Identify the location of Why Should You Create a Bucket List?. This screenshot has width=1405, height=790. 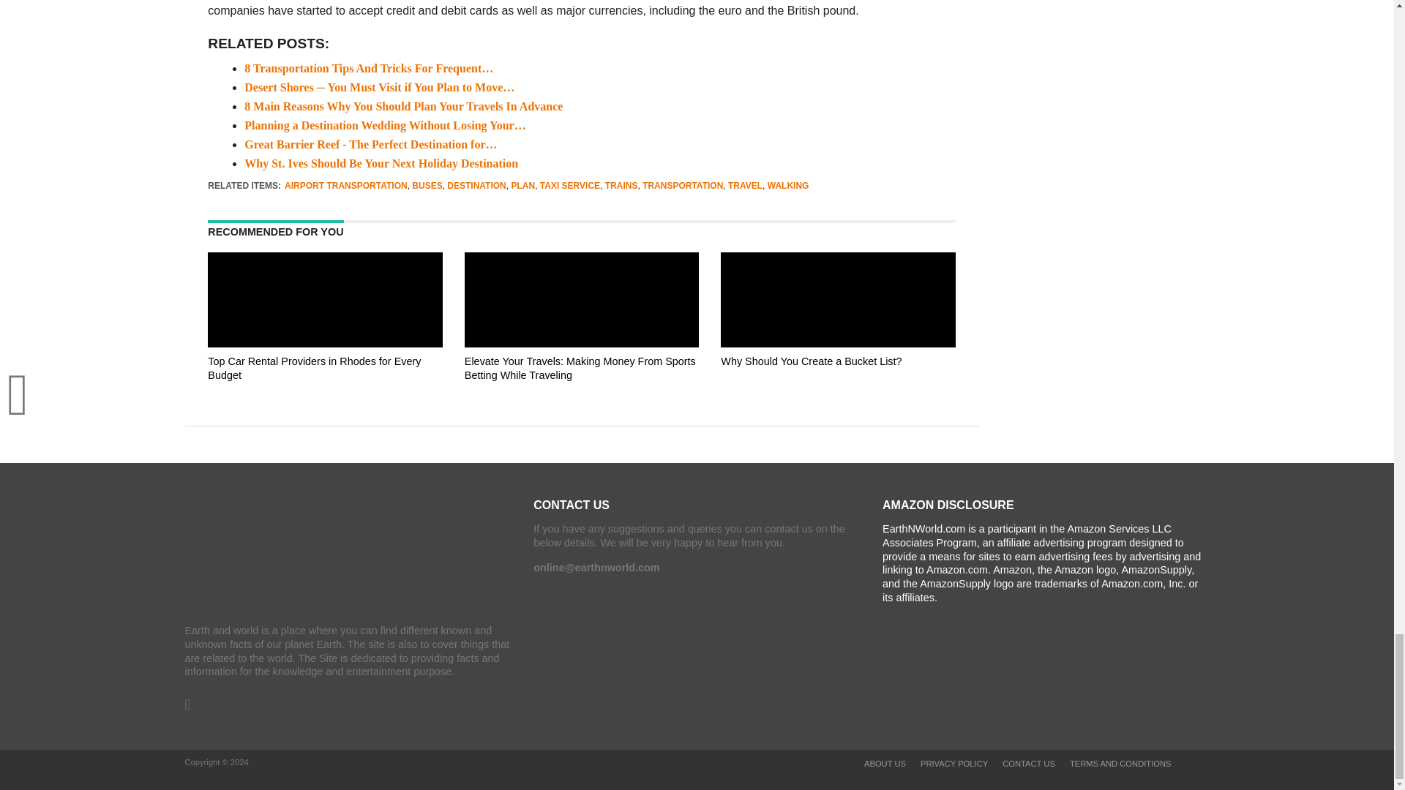
(837, 388).